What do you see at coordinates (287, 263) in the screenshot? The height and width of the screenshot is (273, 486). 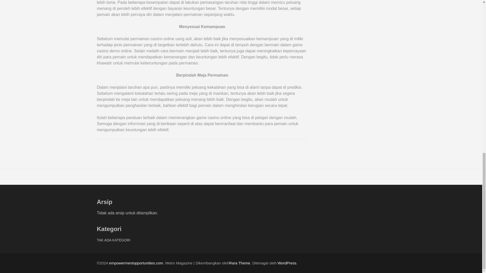 I see `WordPress` at bounding box center [287, 263].